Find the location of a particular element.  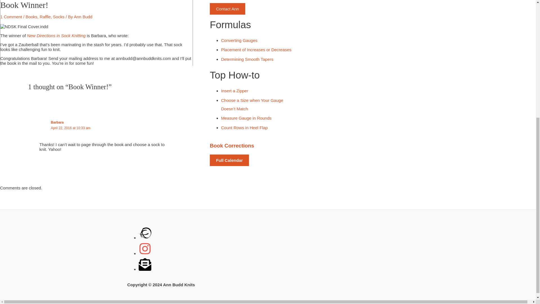

Barbara is located at coordinates (57, 122).